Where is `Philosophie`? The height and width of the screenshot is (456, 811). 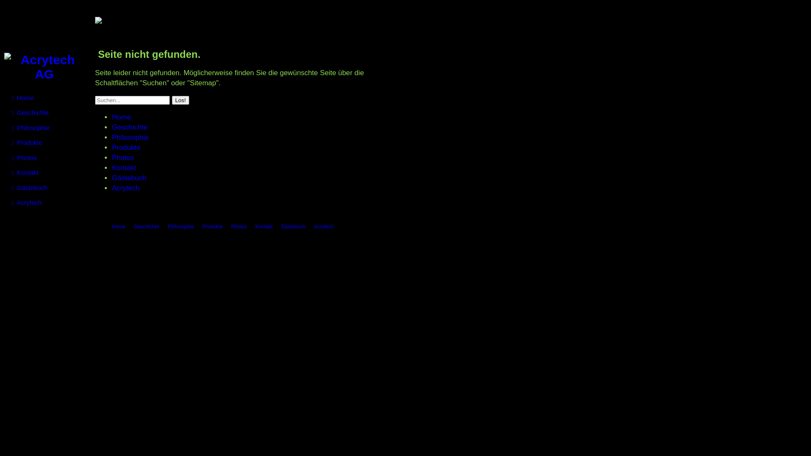 Philosophie is located at coordinates (130, 138).